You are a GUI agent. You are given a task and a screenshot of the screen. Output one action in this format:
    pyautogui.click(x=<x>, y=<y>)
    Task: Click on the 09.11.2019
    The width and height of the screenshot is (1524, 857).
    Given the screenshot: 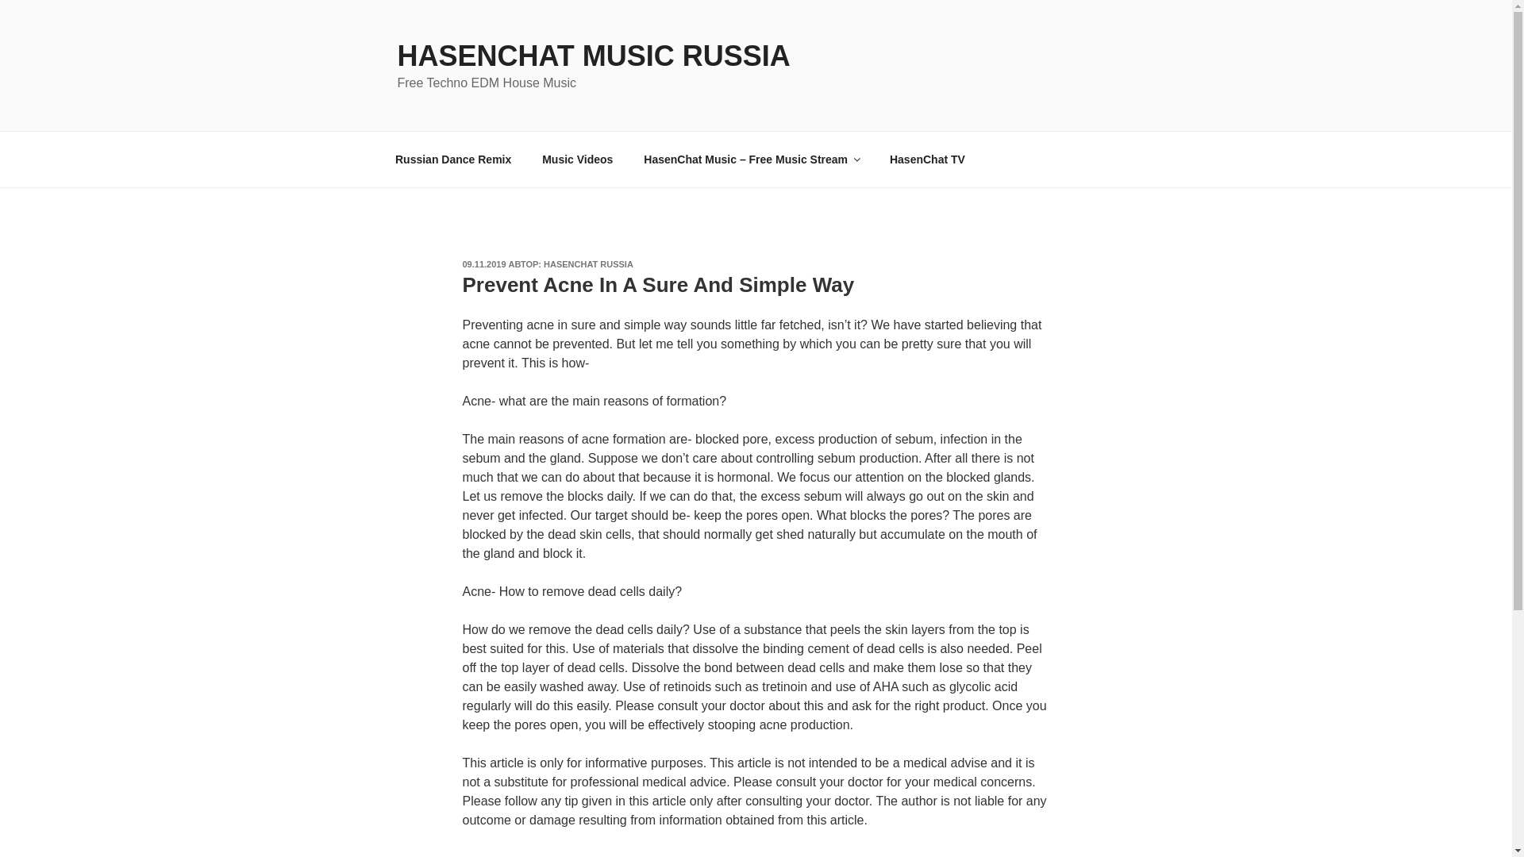 What is the action you would take?
    pyautogui.click(x=483, y=264)
    